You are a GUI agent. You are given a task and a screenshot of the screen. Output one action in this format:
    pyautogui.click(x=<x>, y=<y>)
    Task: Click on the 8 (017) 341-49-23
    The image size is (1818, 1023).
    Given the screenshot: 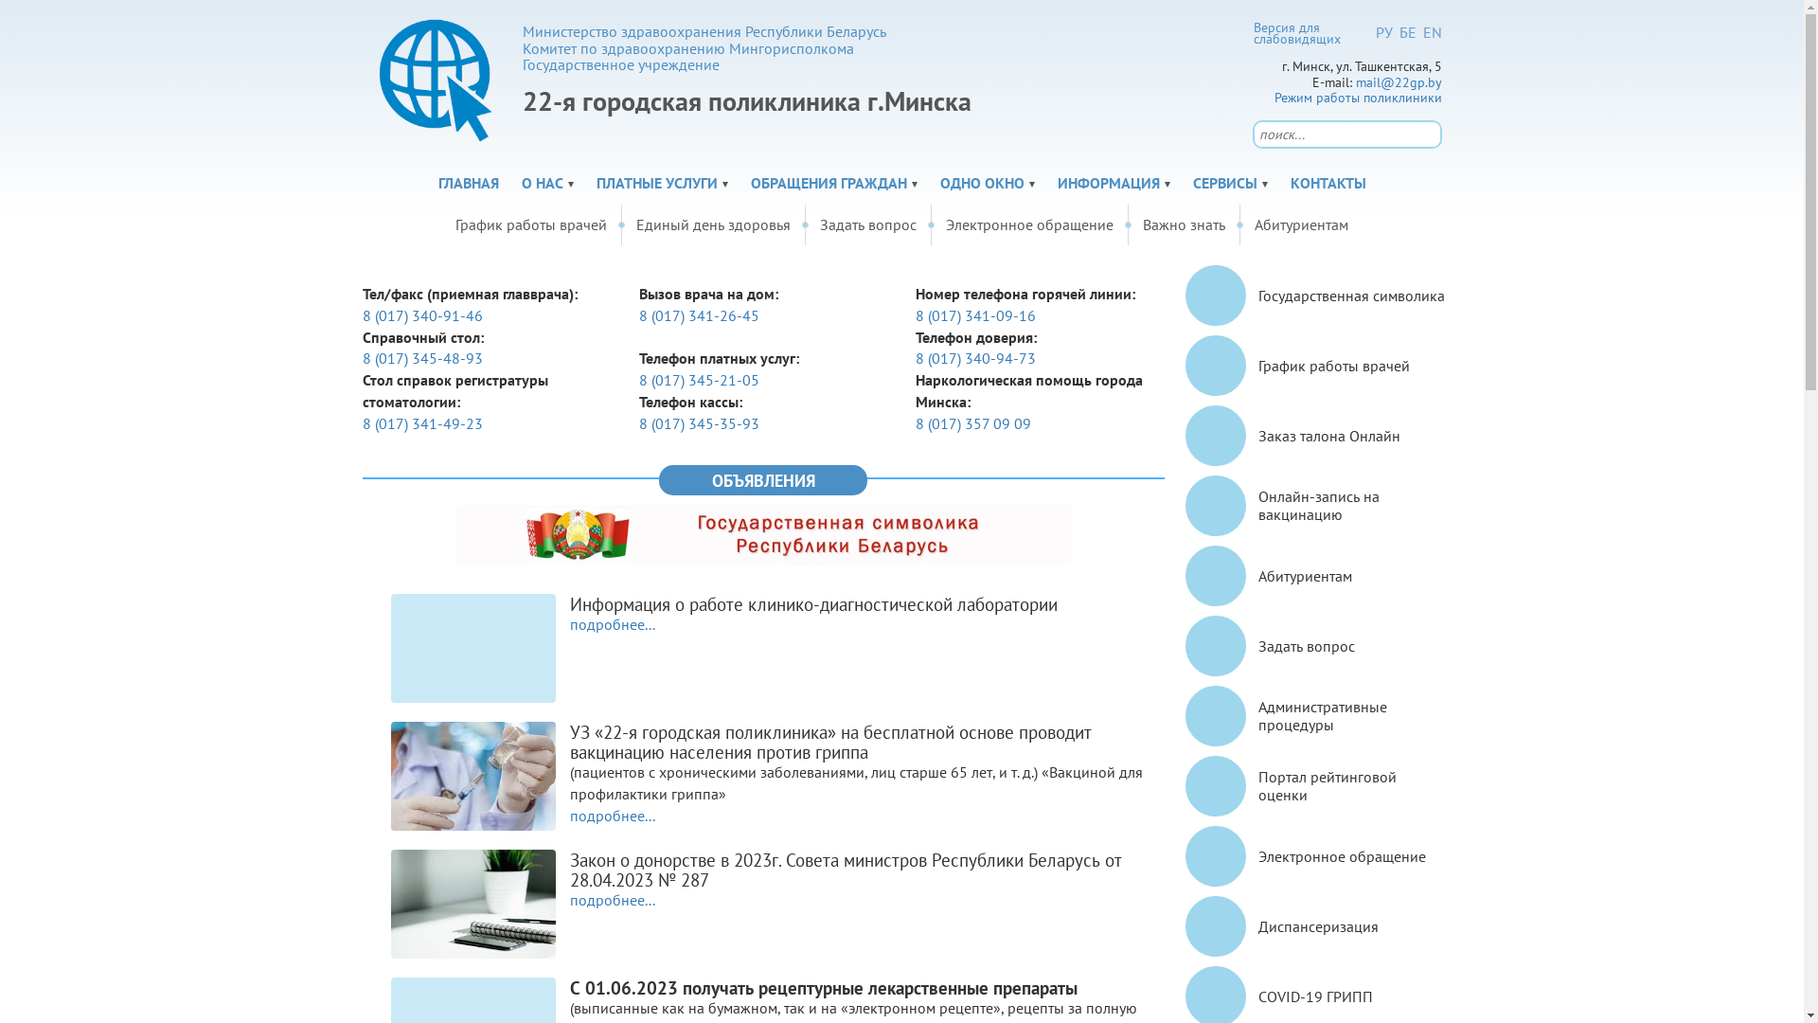 What is the action you would take?
    pyautogui.click(x=421, y=424)
    